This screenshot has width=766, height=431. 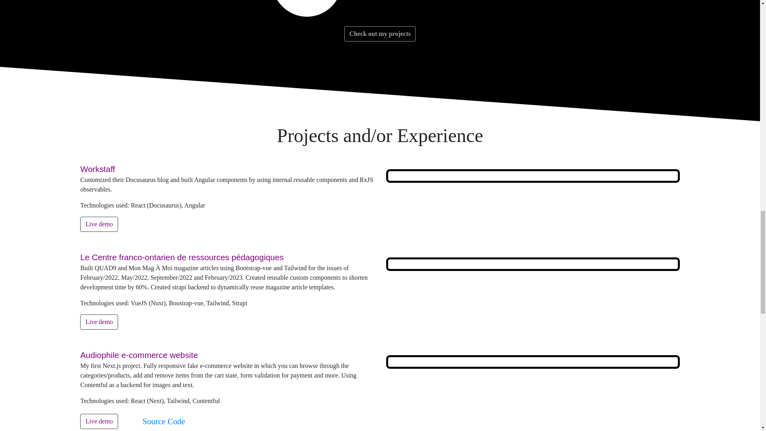 I want to click on Live demo, so click(x=99, y=421).